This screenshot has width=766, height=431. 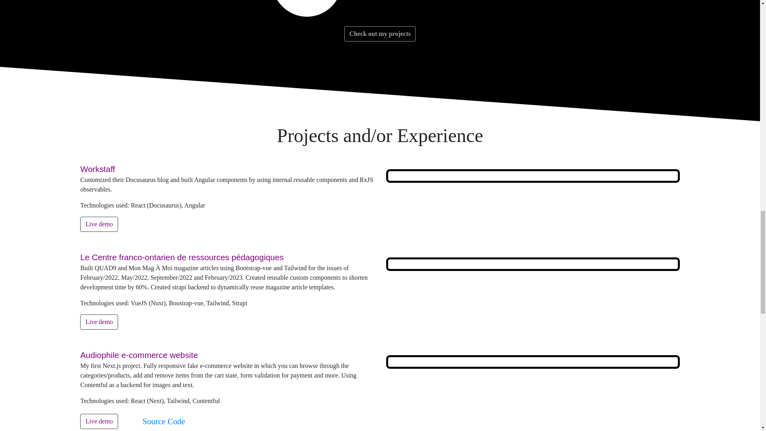 I want to click on Live demo, so click(x=99, y=421).